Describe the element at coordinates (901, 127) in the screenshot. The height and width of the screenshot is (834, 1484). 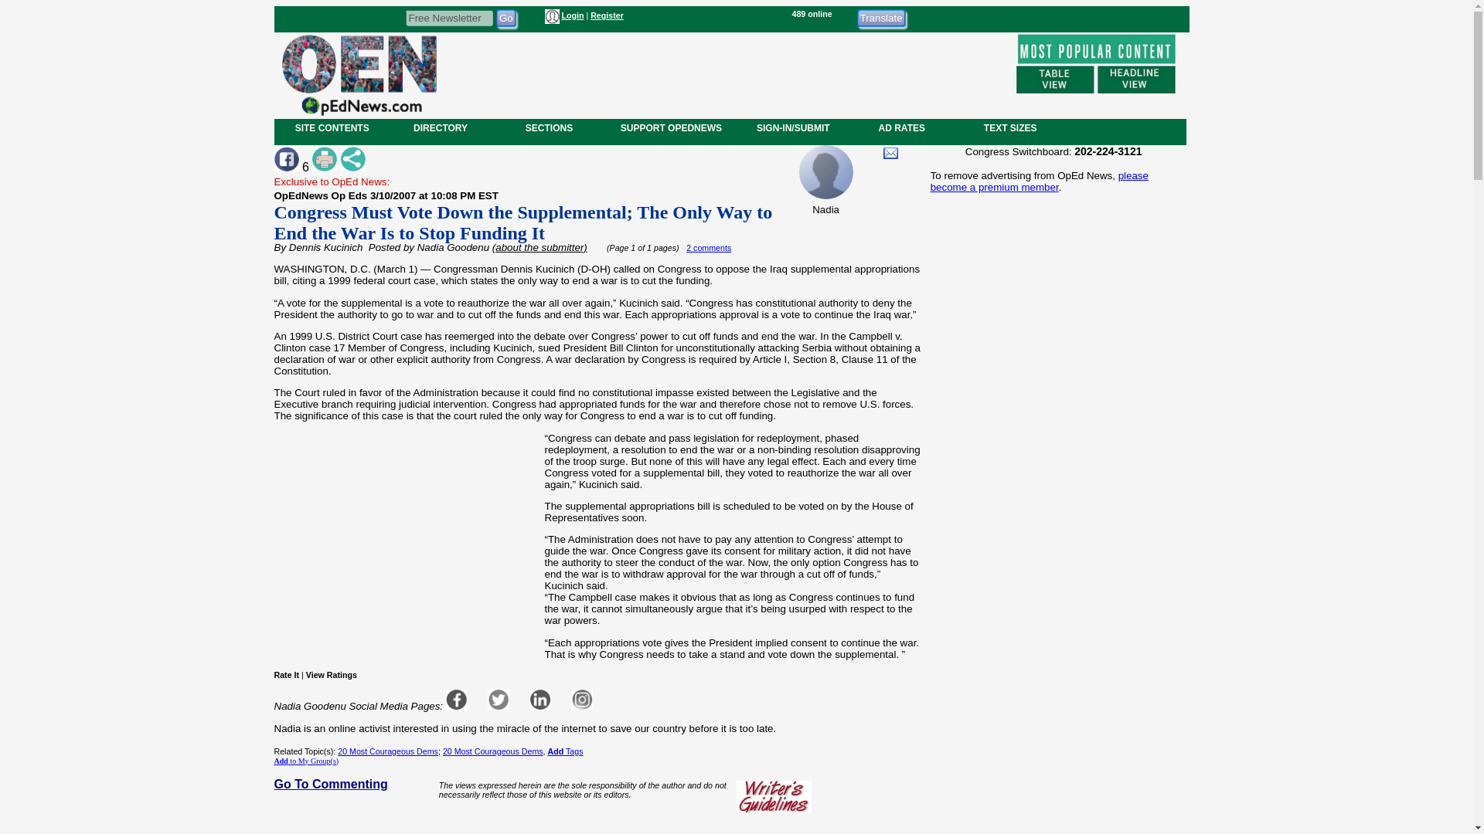
I see `AD RATES` at that location.